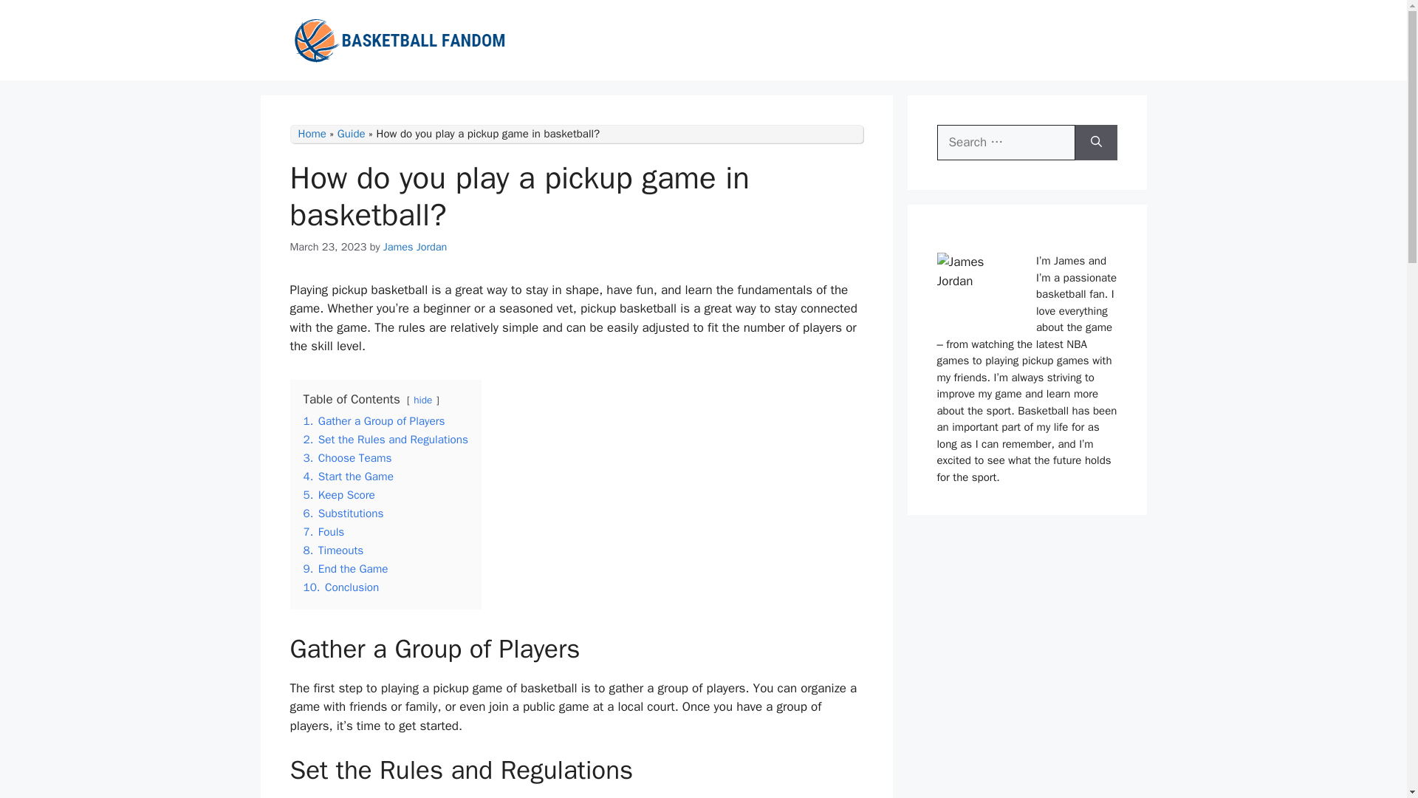 This screenshot has height=798, width=1418. I want to click on 4. Start the Game, so click(347, 476).